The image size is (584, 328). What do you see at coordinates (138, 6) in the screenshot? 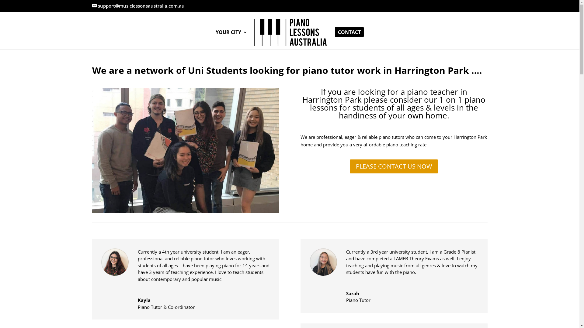
I see `support@musiclessonsaustralia.com.au` at bounding box center [138, 6].